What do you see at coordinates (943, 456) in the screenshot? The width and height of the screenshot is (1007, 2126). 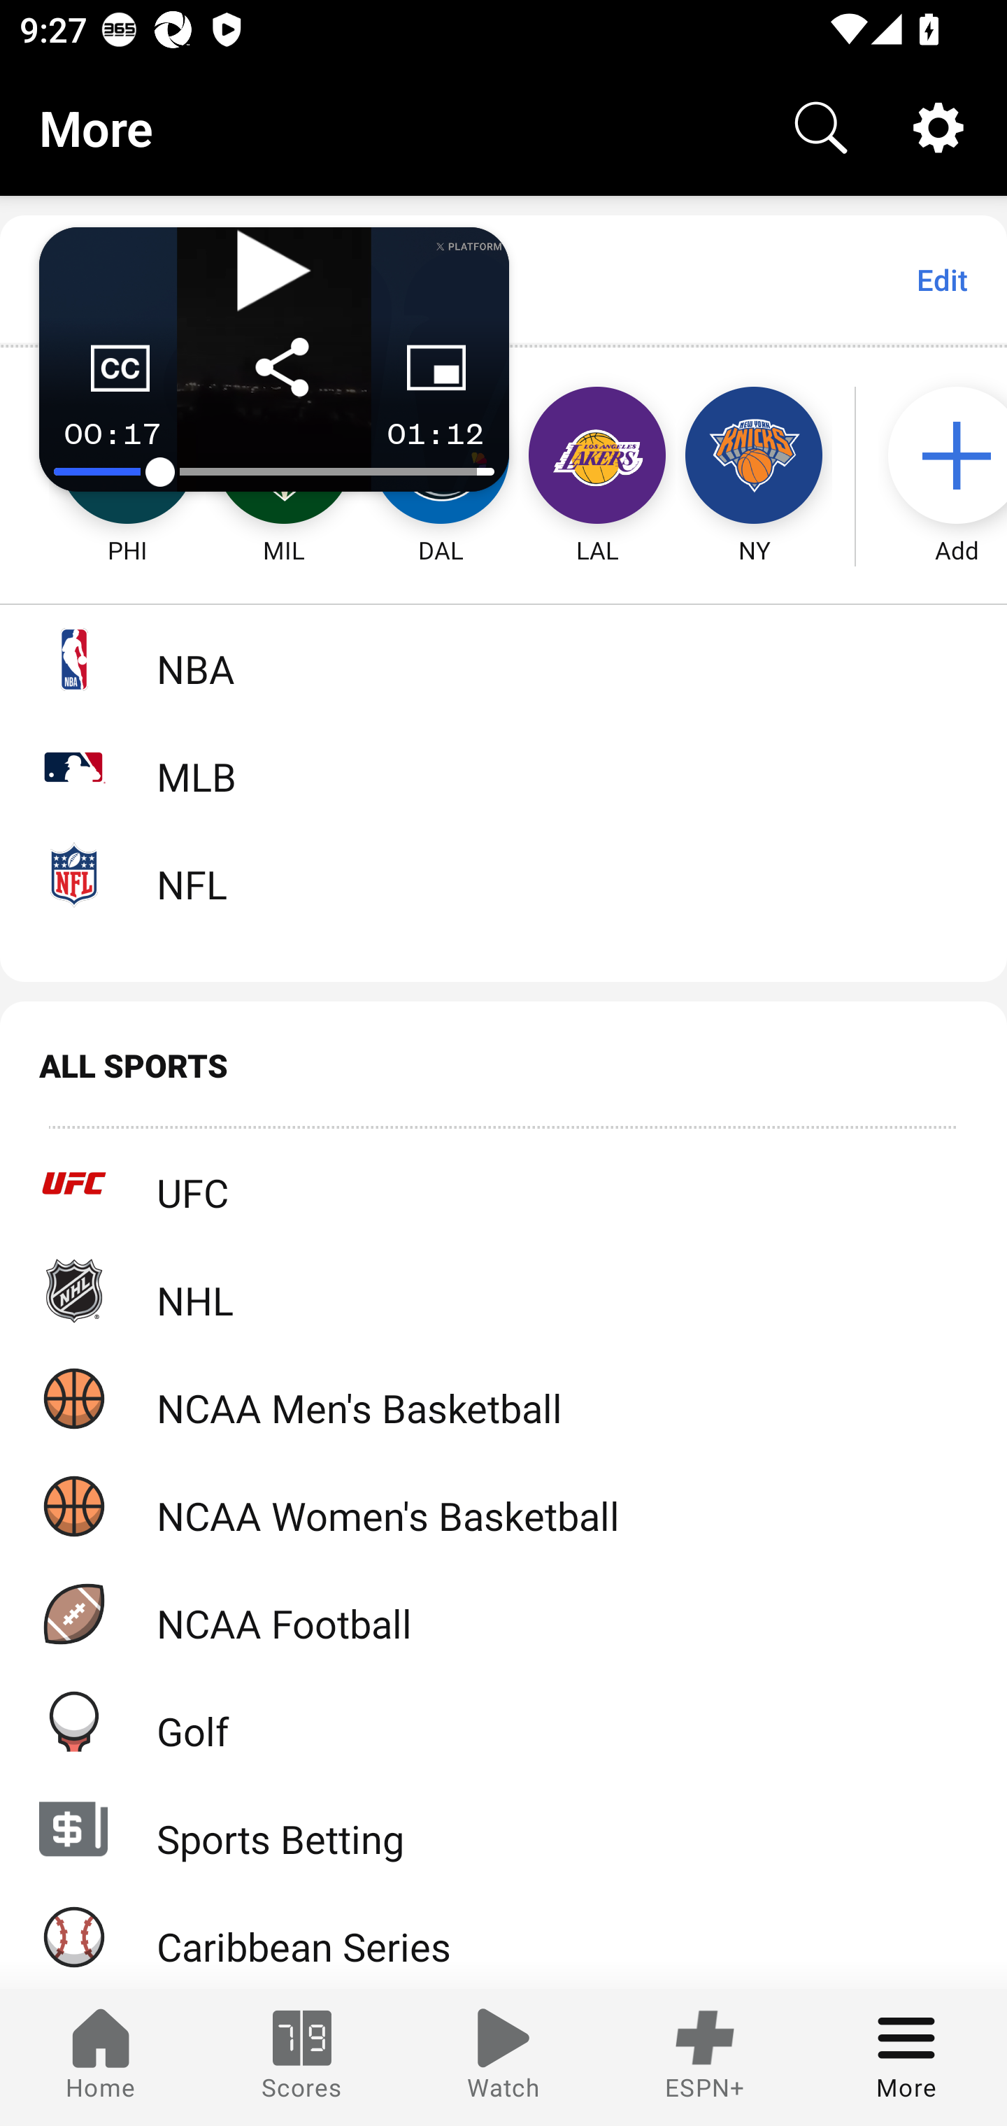 I see ` Add` at bounding box center [943, 456].